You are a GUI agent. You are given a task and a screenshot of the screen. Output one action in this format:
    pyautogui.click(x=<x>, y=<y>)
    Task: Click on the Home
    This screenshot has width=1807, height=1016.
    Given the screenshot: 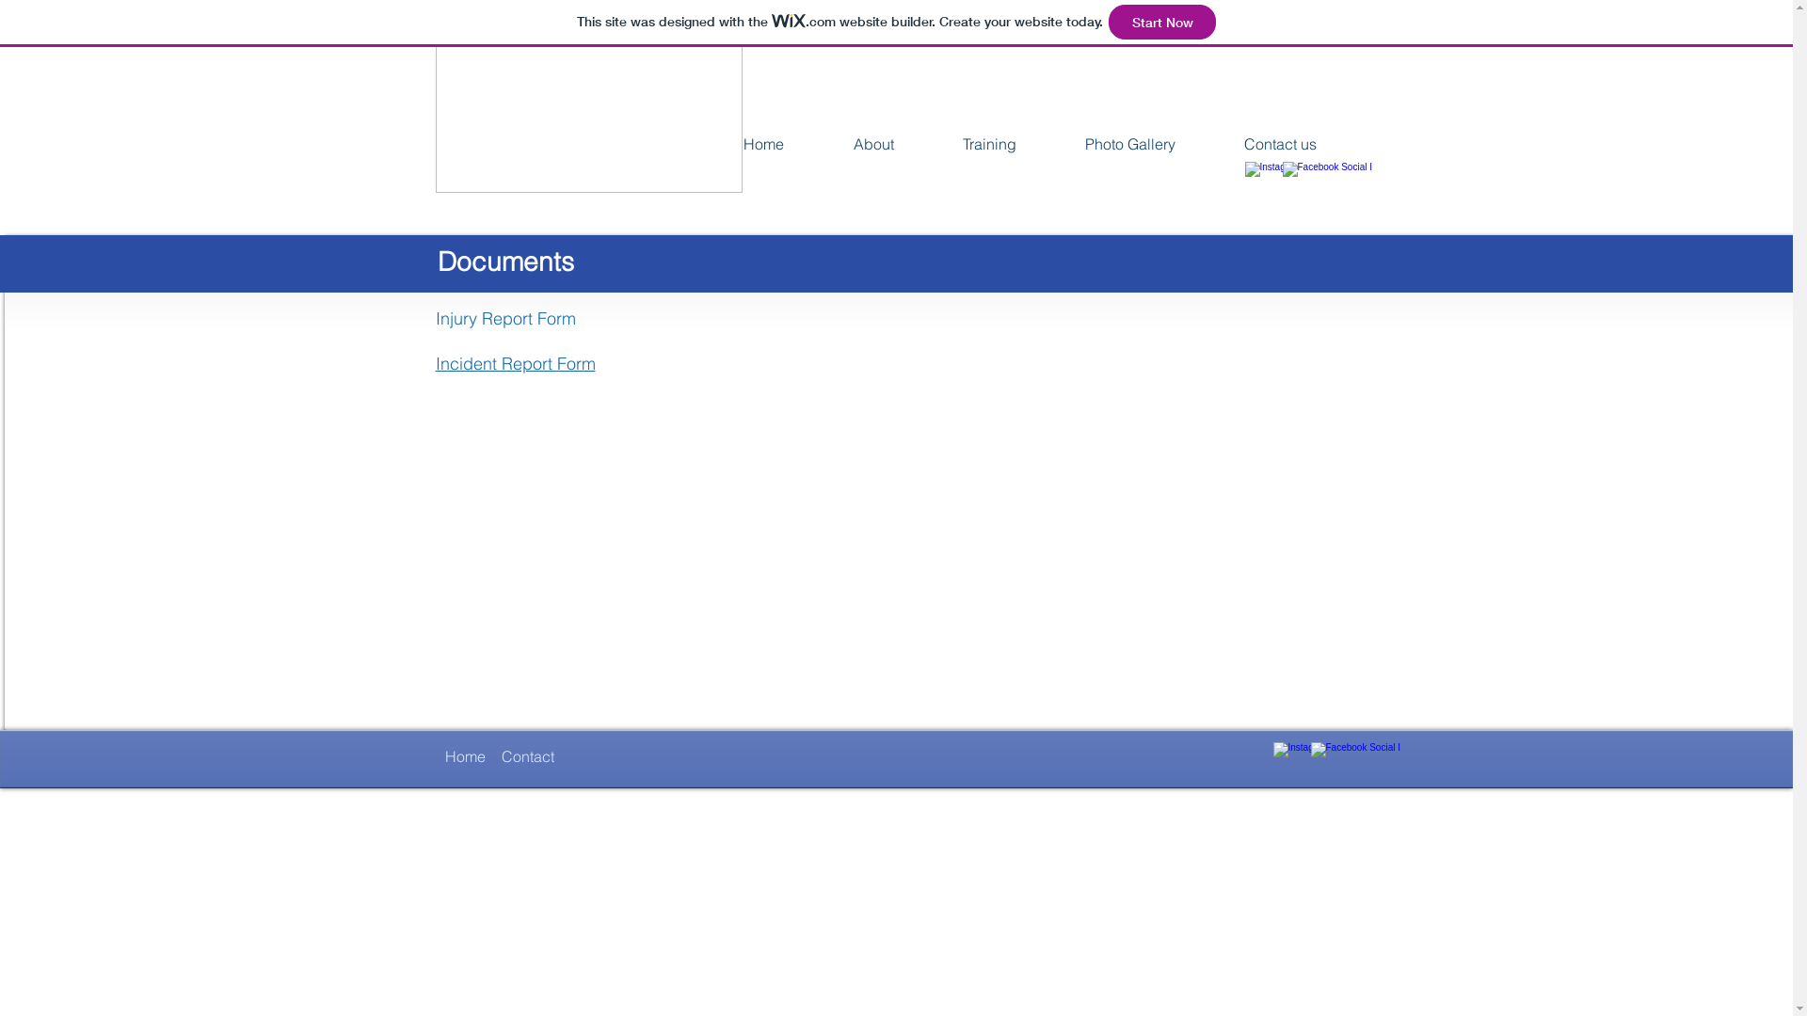 What is the action you would take?
    pyautogui.click(x=762, y=144)
    